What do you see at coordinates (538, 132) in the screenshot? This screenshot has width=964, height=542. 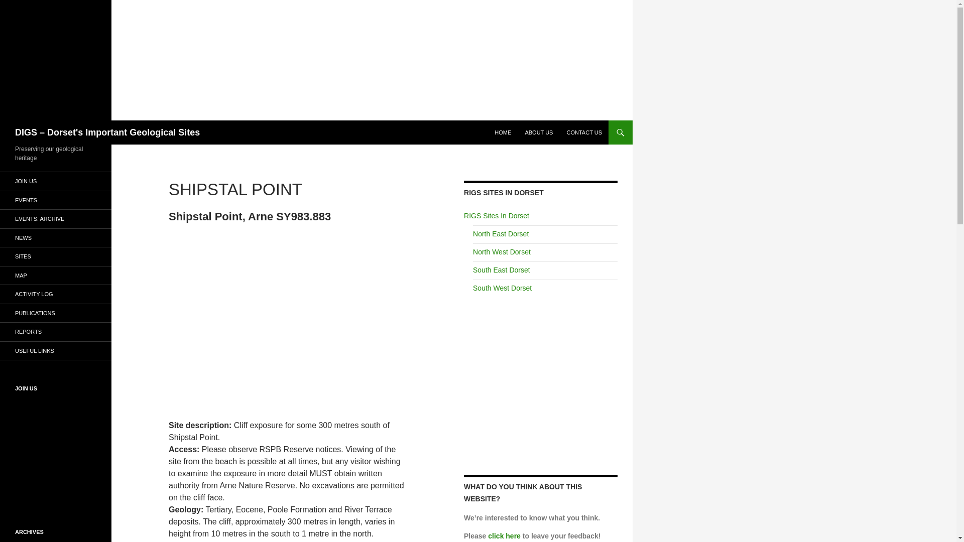 I see `ABOUT US` at bounding box center [538, 132].